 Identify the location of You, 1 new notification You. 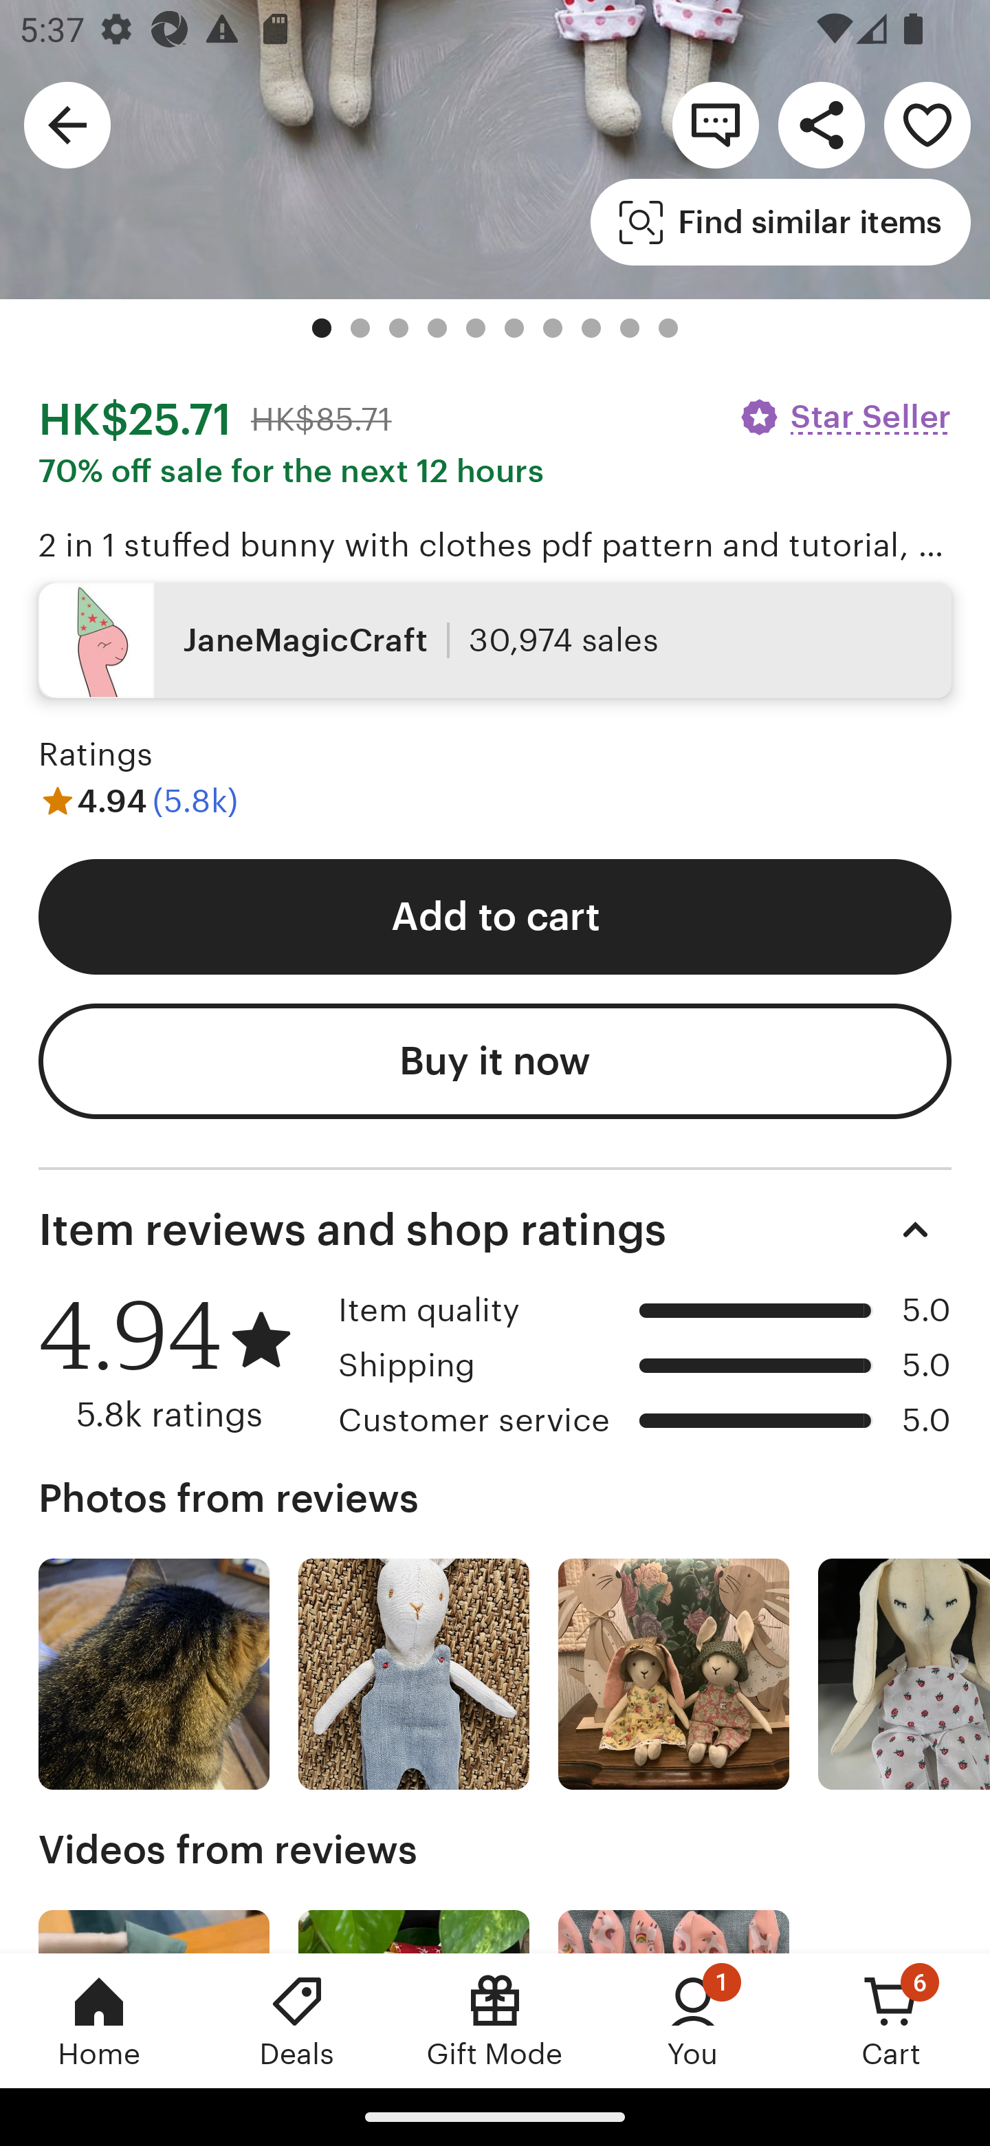
(693, 2020).